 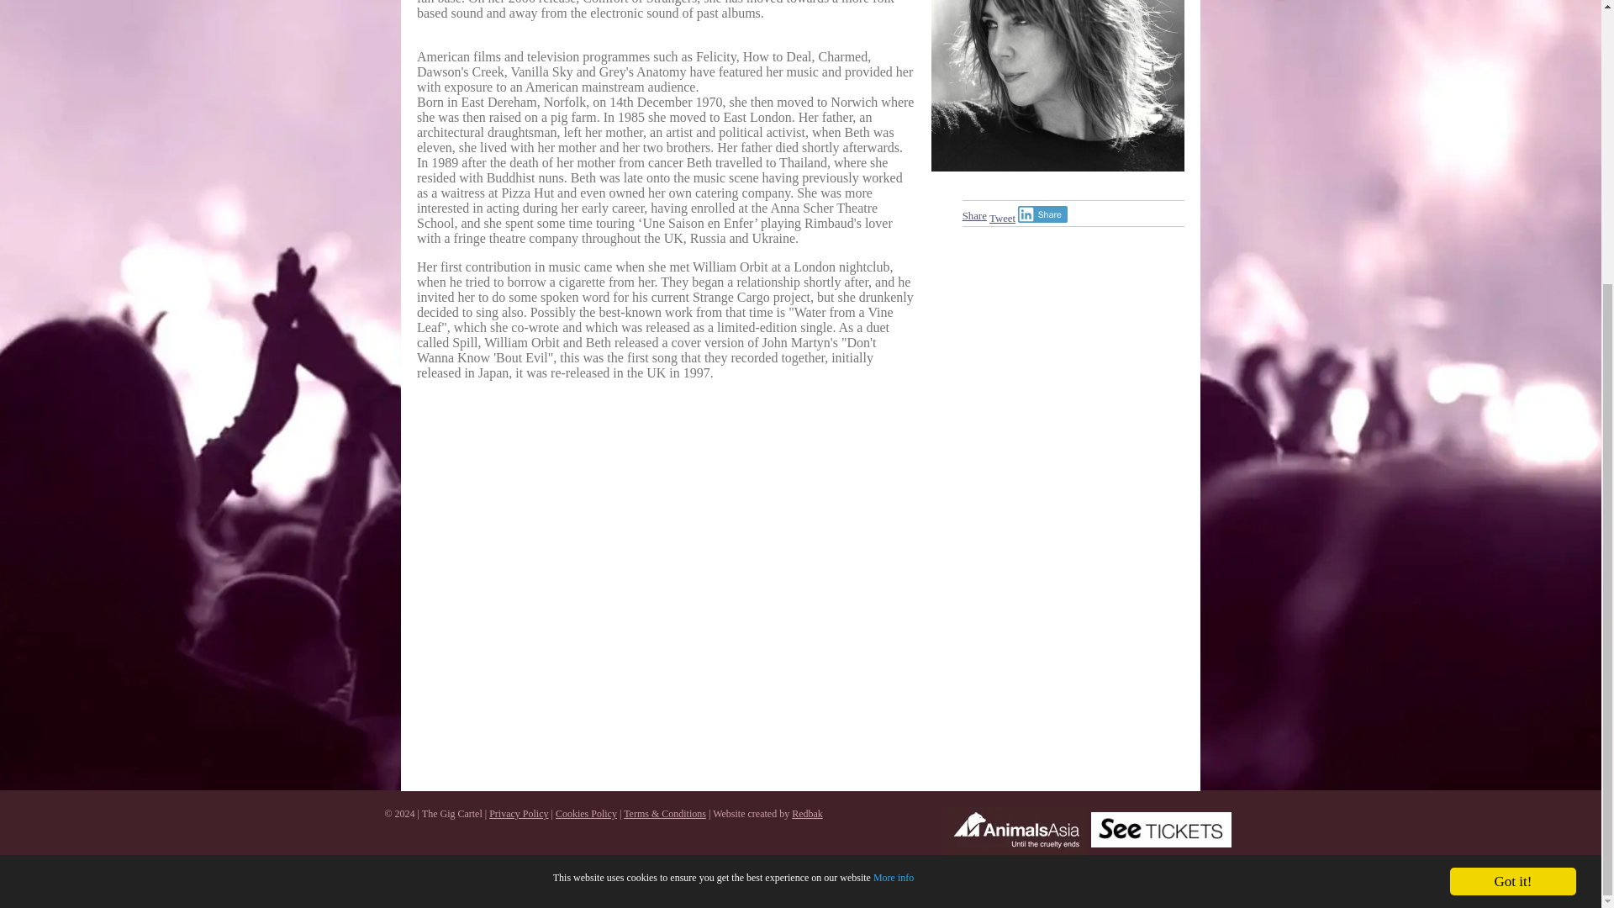 What do you see at coordinates (585, 814) in the screenshot?
I see `Cookies Policy` at bounding box center [585, 814].